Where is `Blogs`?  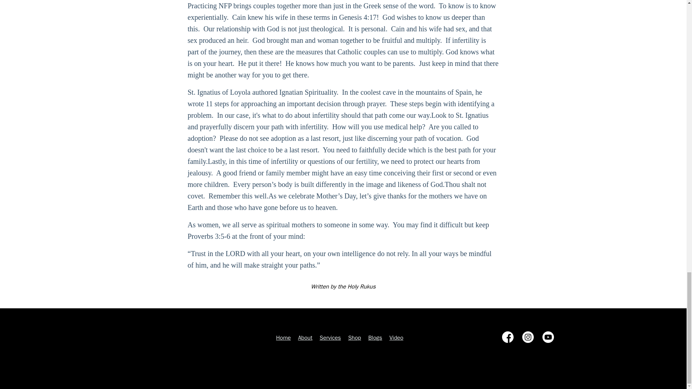 Blogs is located at coordinates (375, 338).